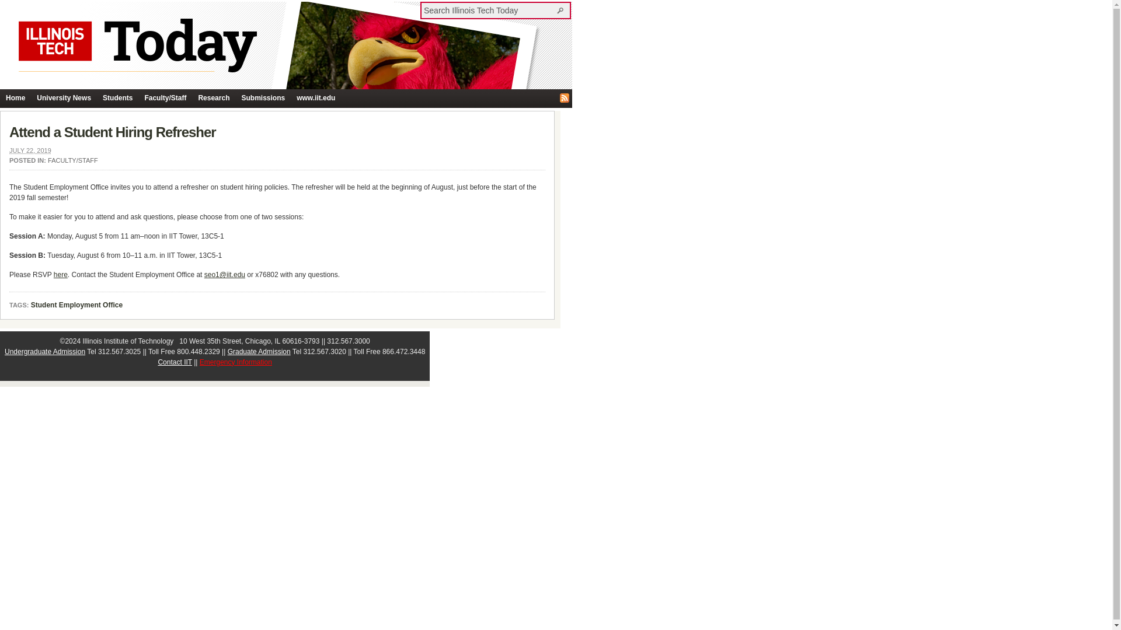 The height and width of the screenshot is (630, 1121). I want to click on Student Employment Office, so click(76, 306).